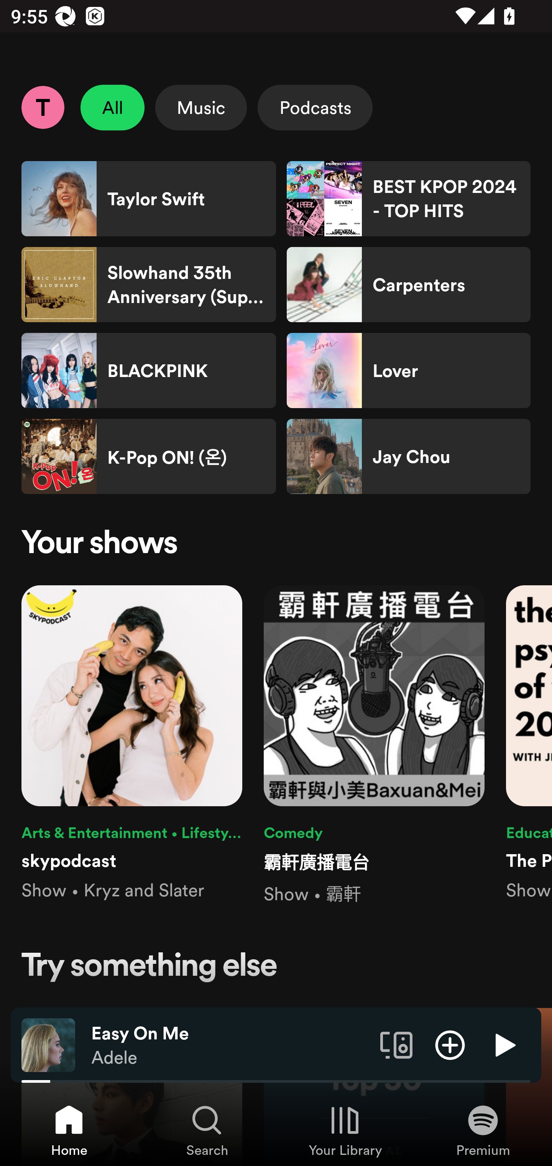 This screenshot has height=1166, width=552. Describe the element at coordinates (483, 1130) in the screenshot. I see `Premium, Tab 4 of 4 Premium Premium` at that location.